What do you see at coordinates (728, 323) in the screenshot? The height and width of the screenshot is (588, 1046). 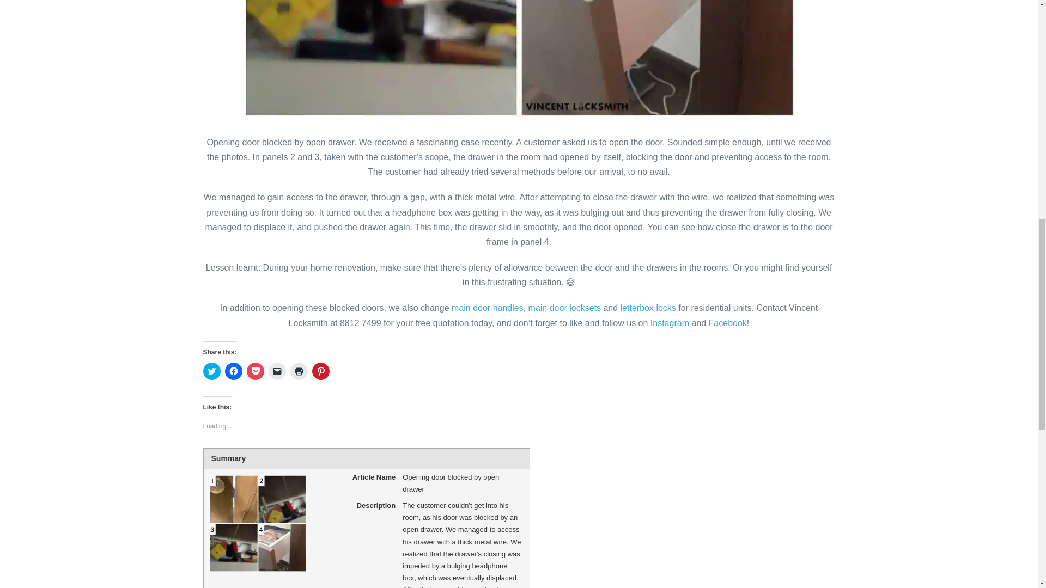 I see `Facebook` at bounding box center [728, 323].